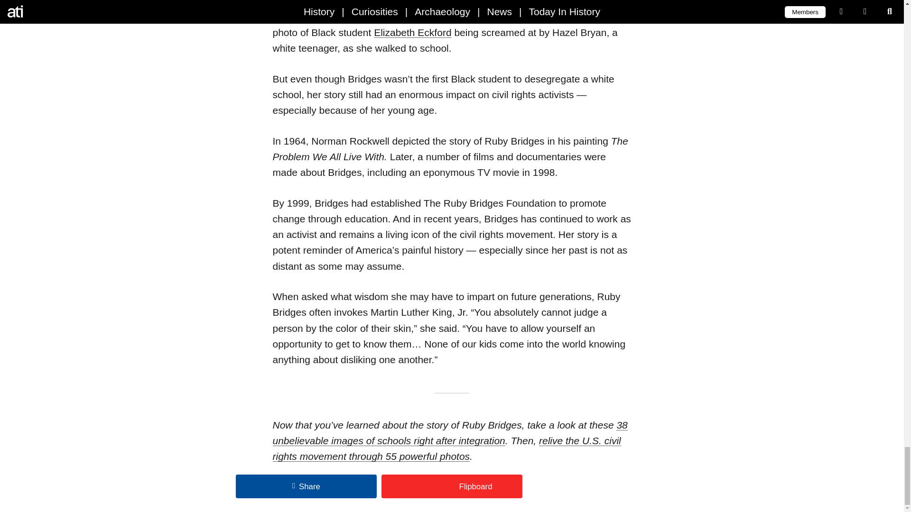  What do you see at coordinates (307, 486) in the screenshot?
I see `Share` at bounding box center [307, 486].